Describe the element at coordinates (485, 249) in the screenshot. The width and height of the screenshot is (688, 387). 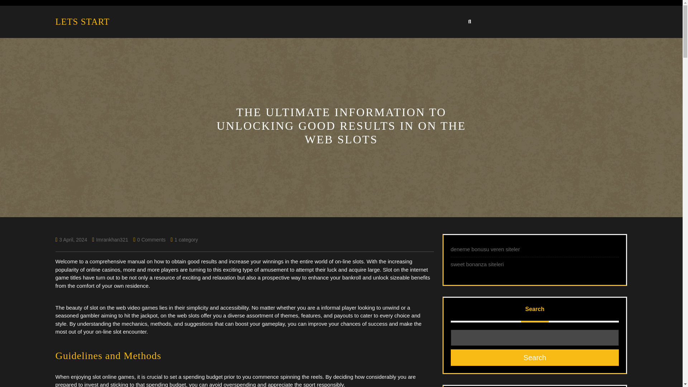
I see `deneme bonusu veren siteler` at that location.